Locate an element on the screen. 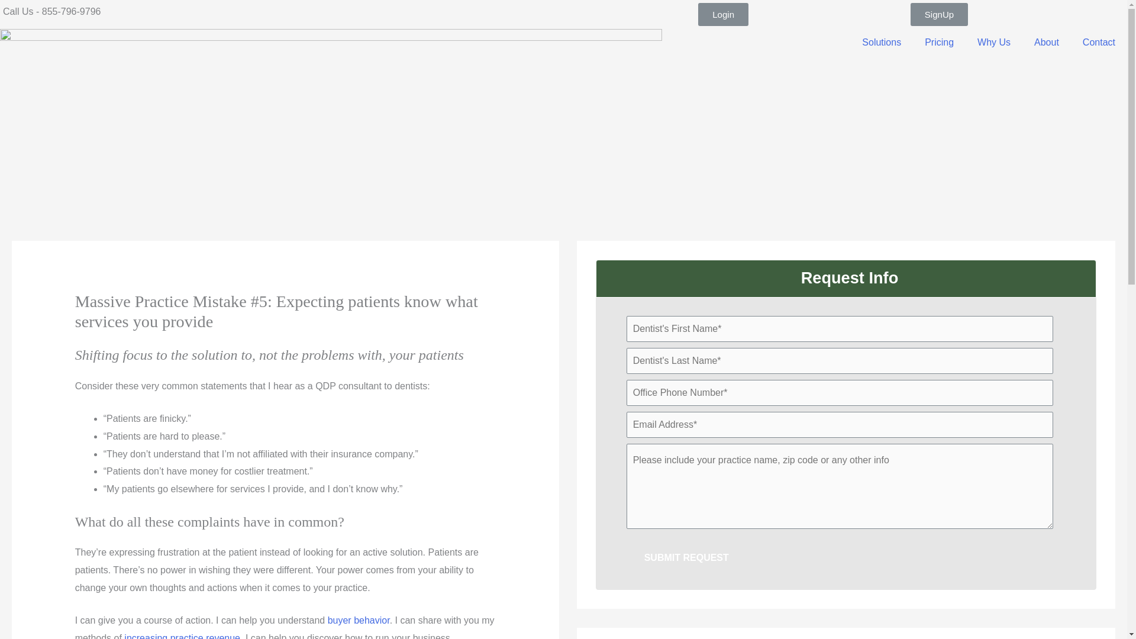 The image size is (1136, 639). About is located at coordinates (1047, 43).